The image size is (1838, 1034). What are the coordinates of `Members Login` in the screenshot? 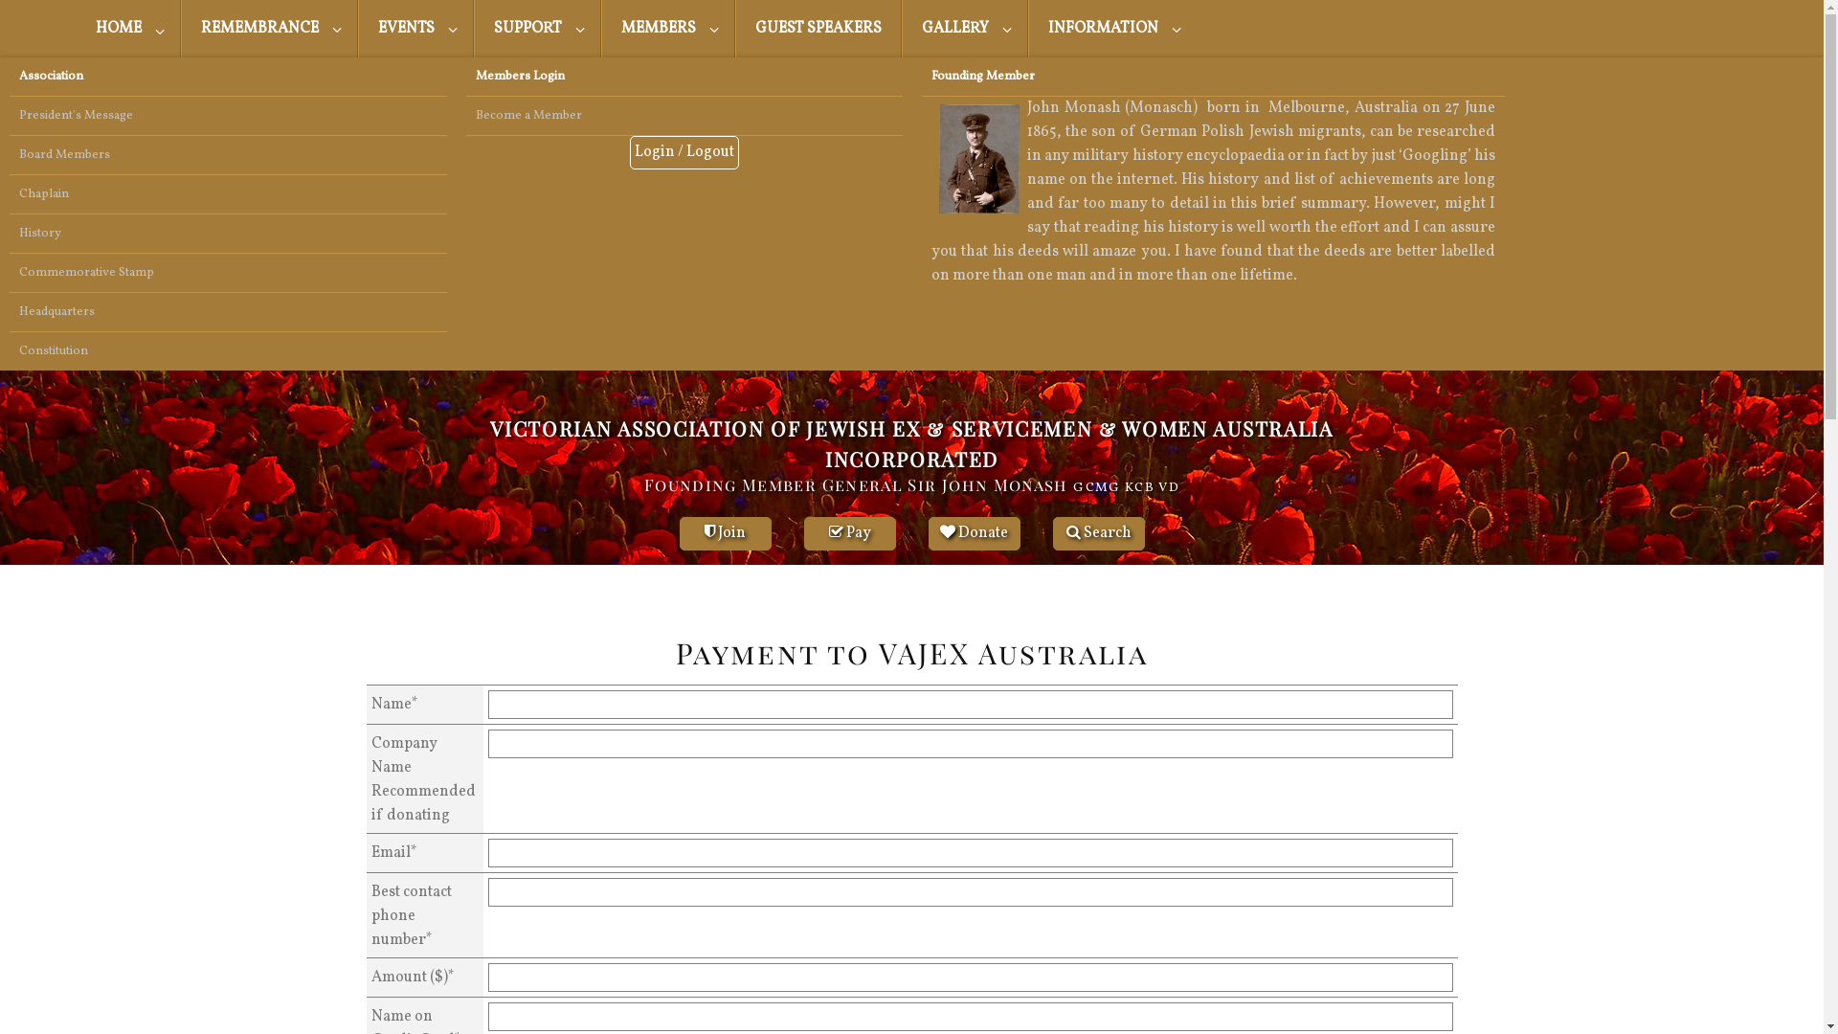 It's located at (684, 77).